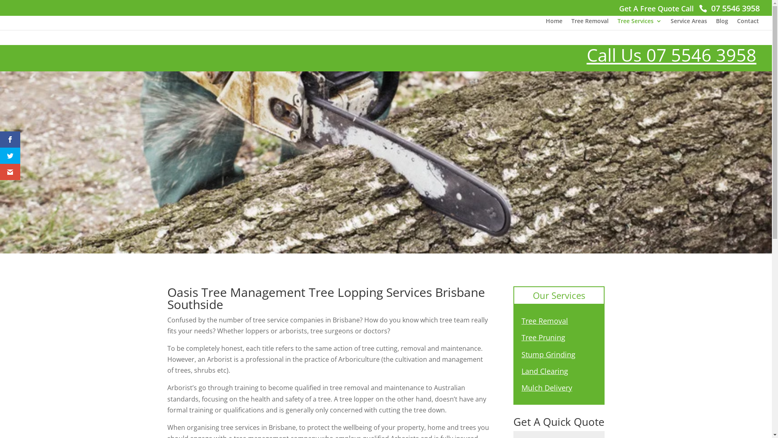 The image size is (778, 438). Describe the element at coordinates (689, 24) in the screenshot. I see `Service Areas` at that location.